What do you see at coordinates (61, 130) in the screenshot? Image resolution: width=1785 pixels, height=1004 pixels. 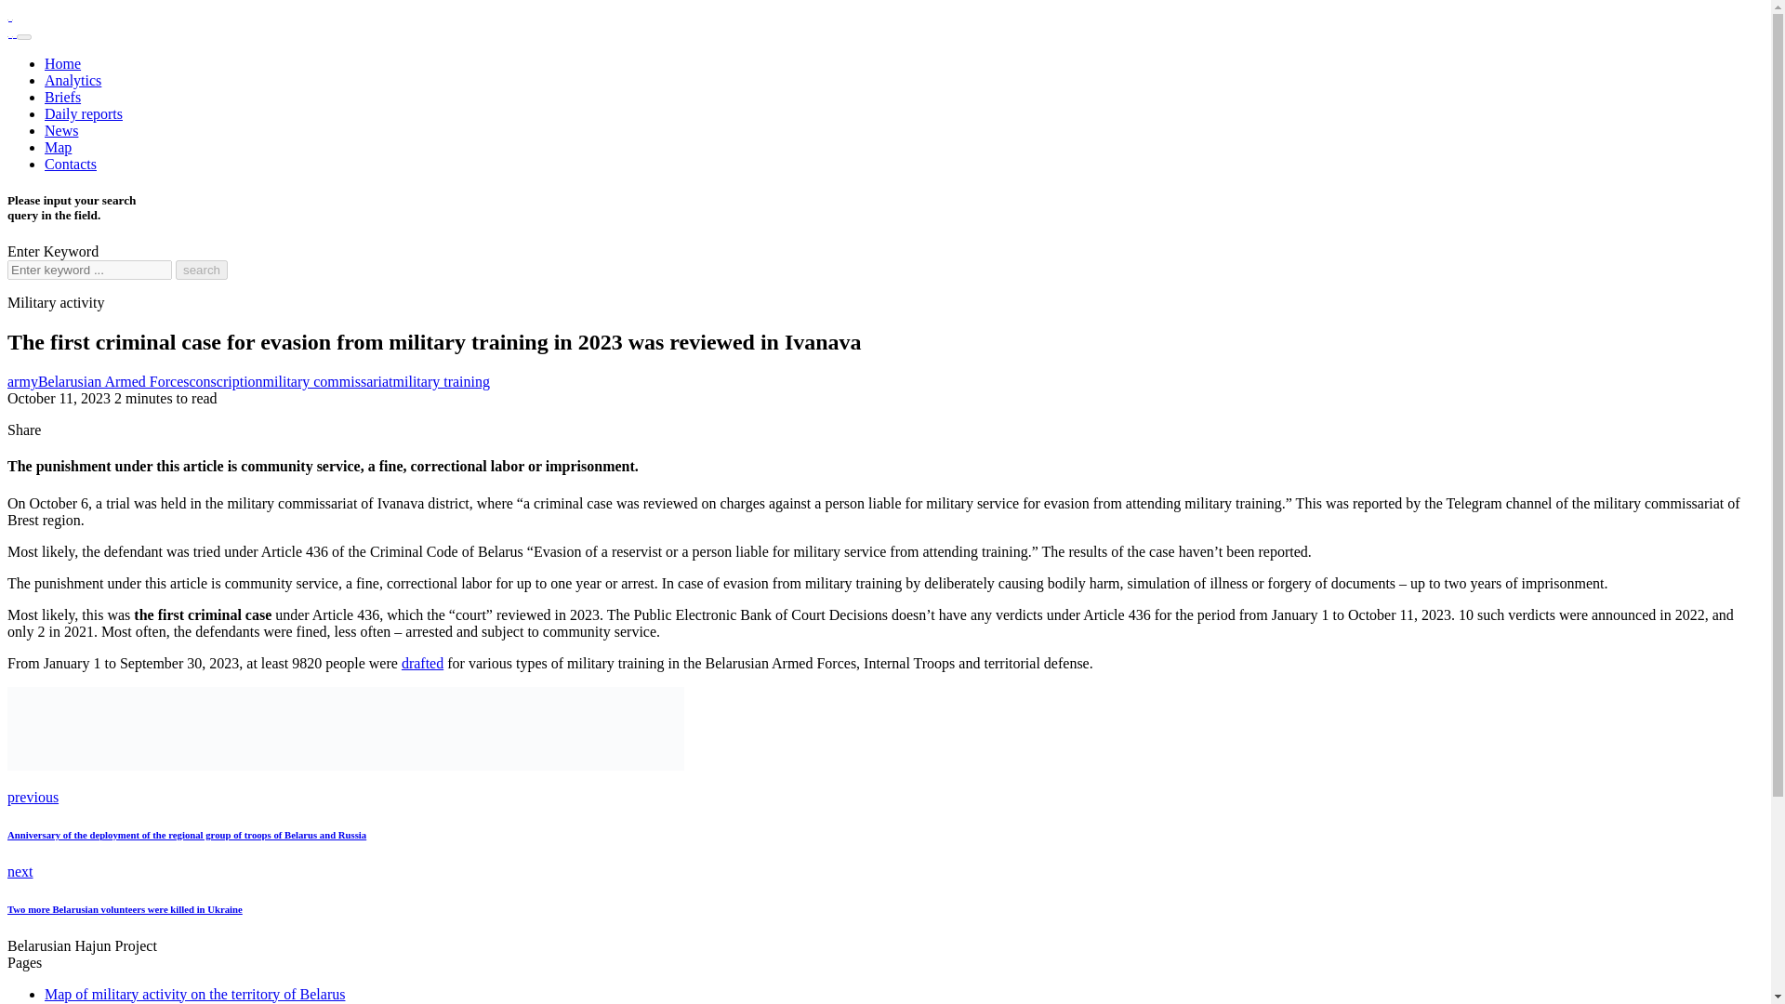 I see `News` at bounding box center [61, 130].